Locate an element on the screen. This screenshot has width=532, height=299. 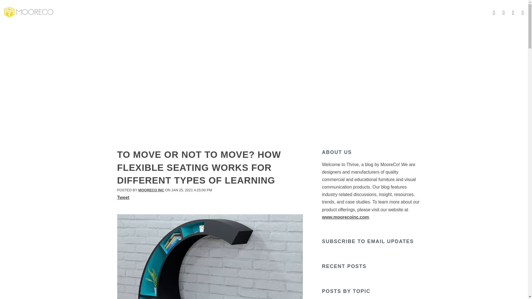
MooreCo is located at coordinates (29, 12).